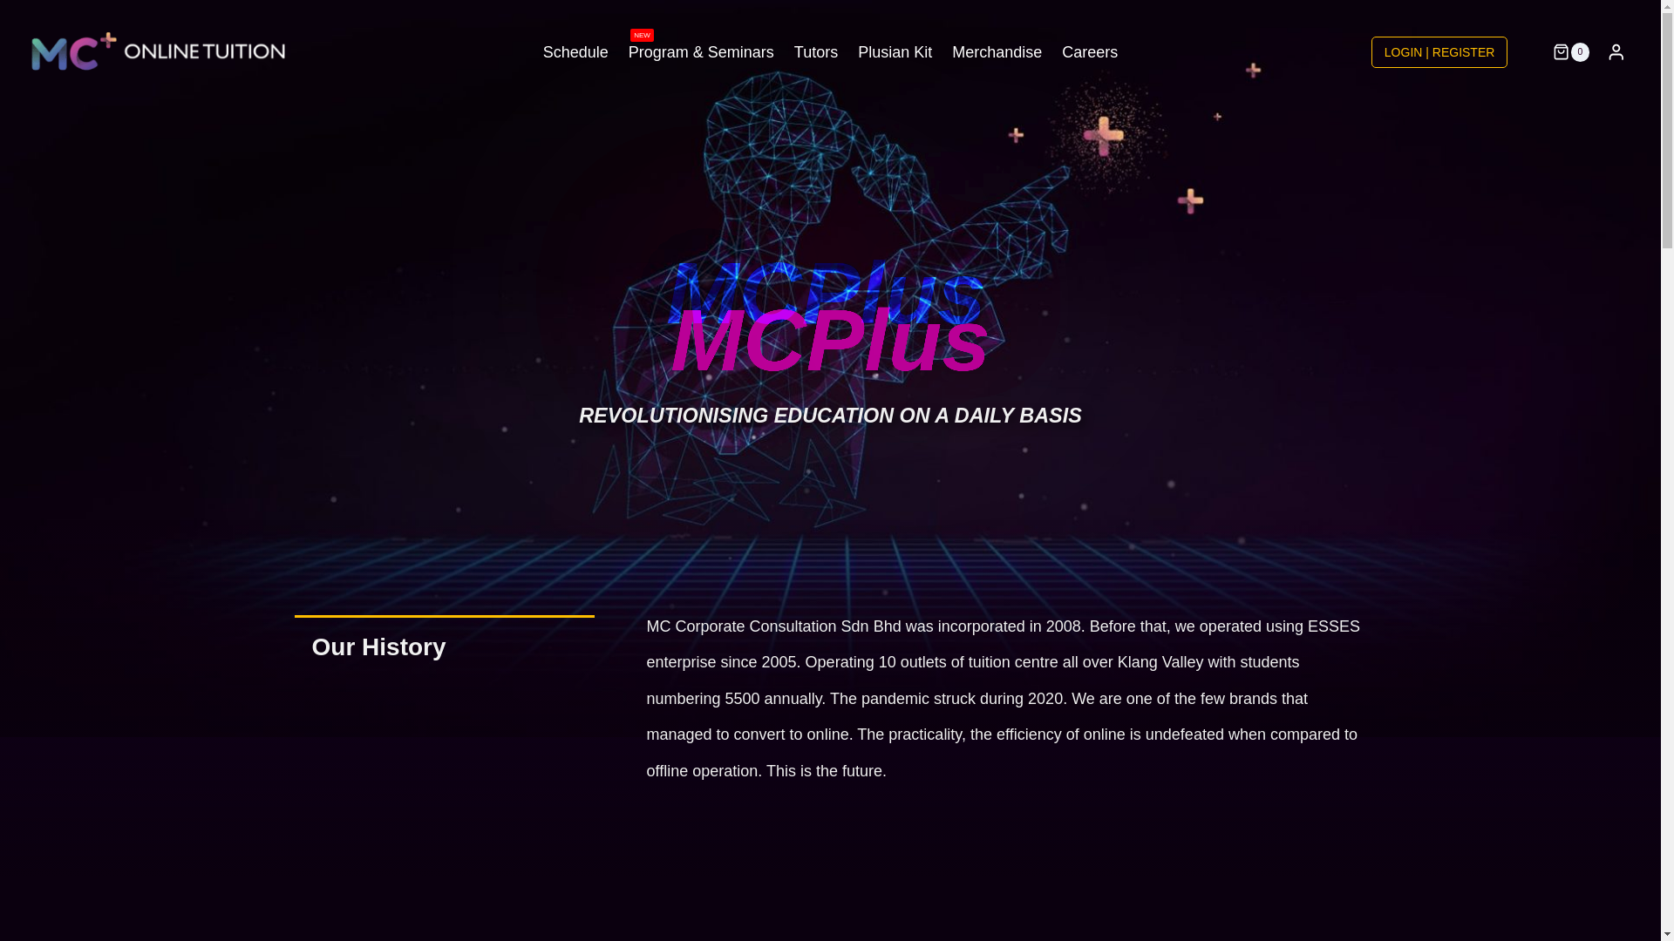  What do you see at coordinates (997, 52) in the screenshot?
I see `Merchandise` at bounding box center [997, 52].